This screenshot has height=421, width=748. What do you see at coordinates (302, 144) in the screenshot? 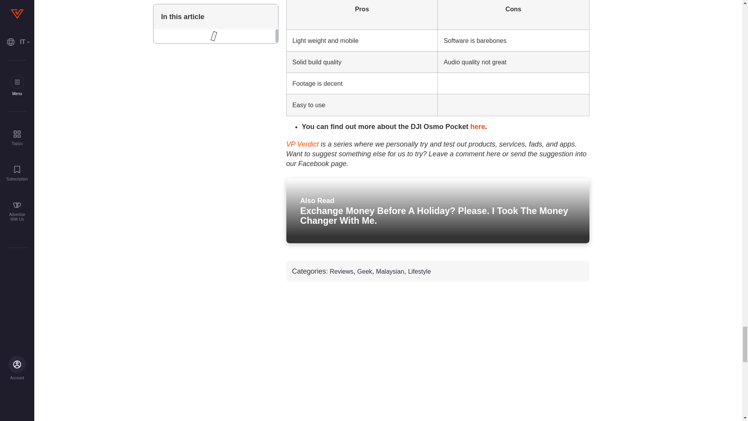
I see `VP Verdict` at bounding box center [302, 144].